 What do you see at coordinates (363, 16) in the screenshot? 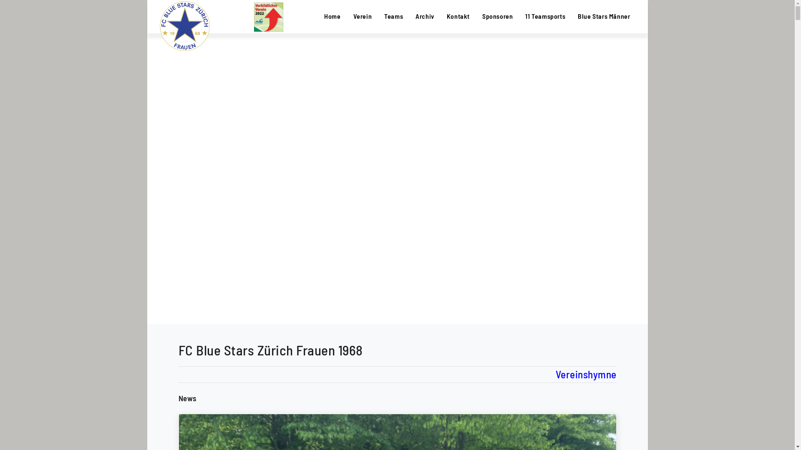
I see `Verein` at bounding box center [363, 16].